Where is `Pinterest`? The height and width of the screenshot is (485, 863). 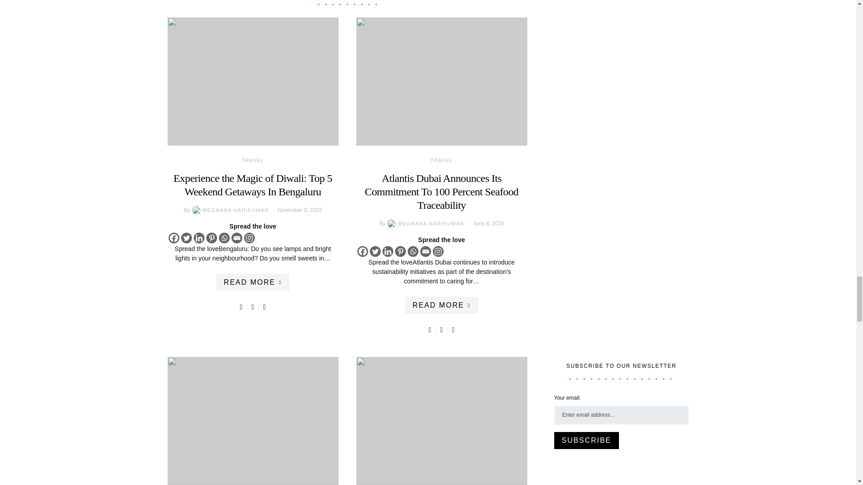
Pinterest is located at coordinates (211, 238).